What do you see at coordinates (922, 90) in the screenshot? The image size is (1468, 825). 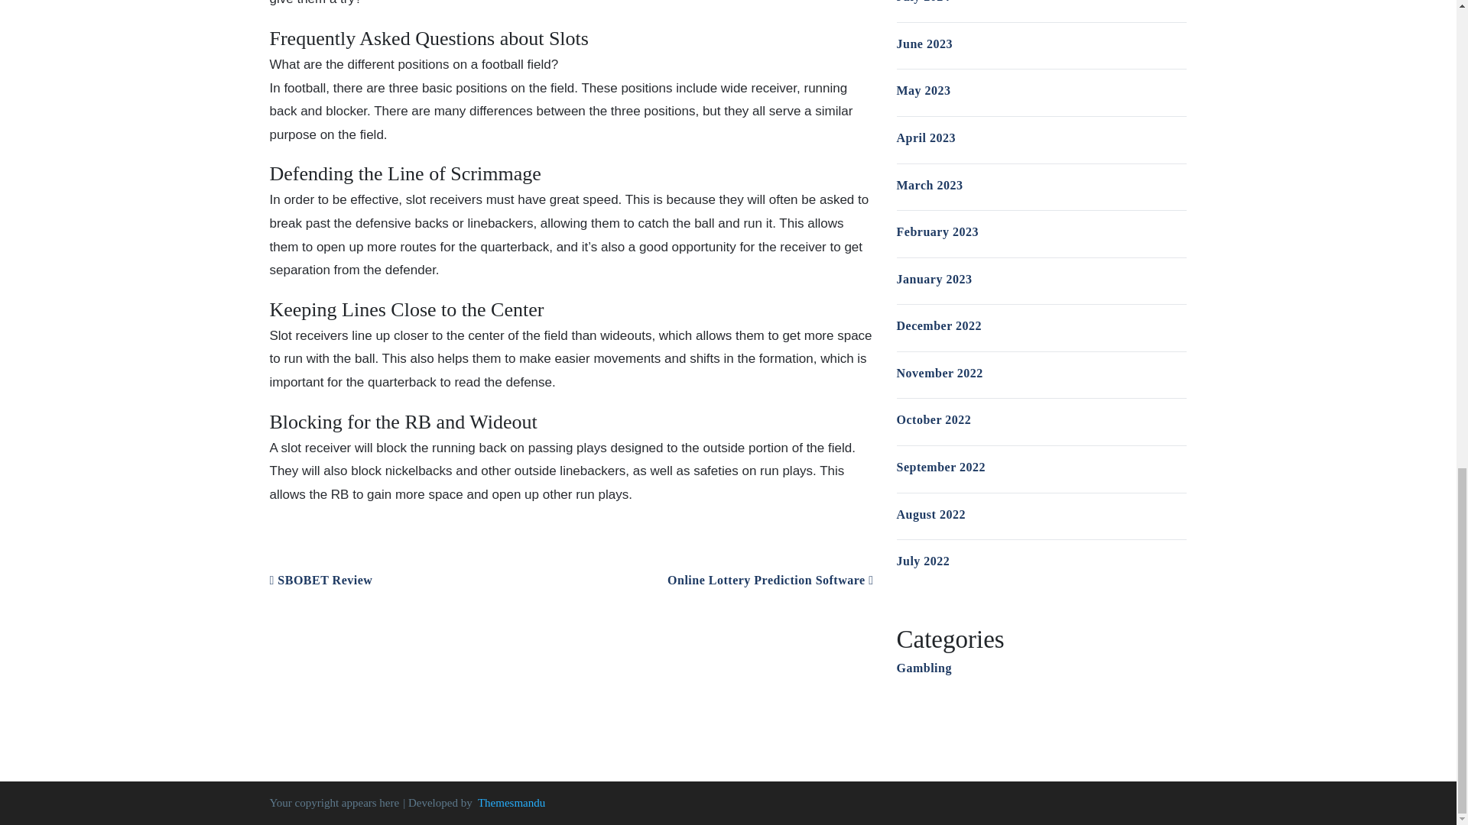 I see `May 2023` at bounding box center [922, 90].